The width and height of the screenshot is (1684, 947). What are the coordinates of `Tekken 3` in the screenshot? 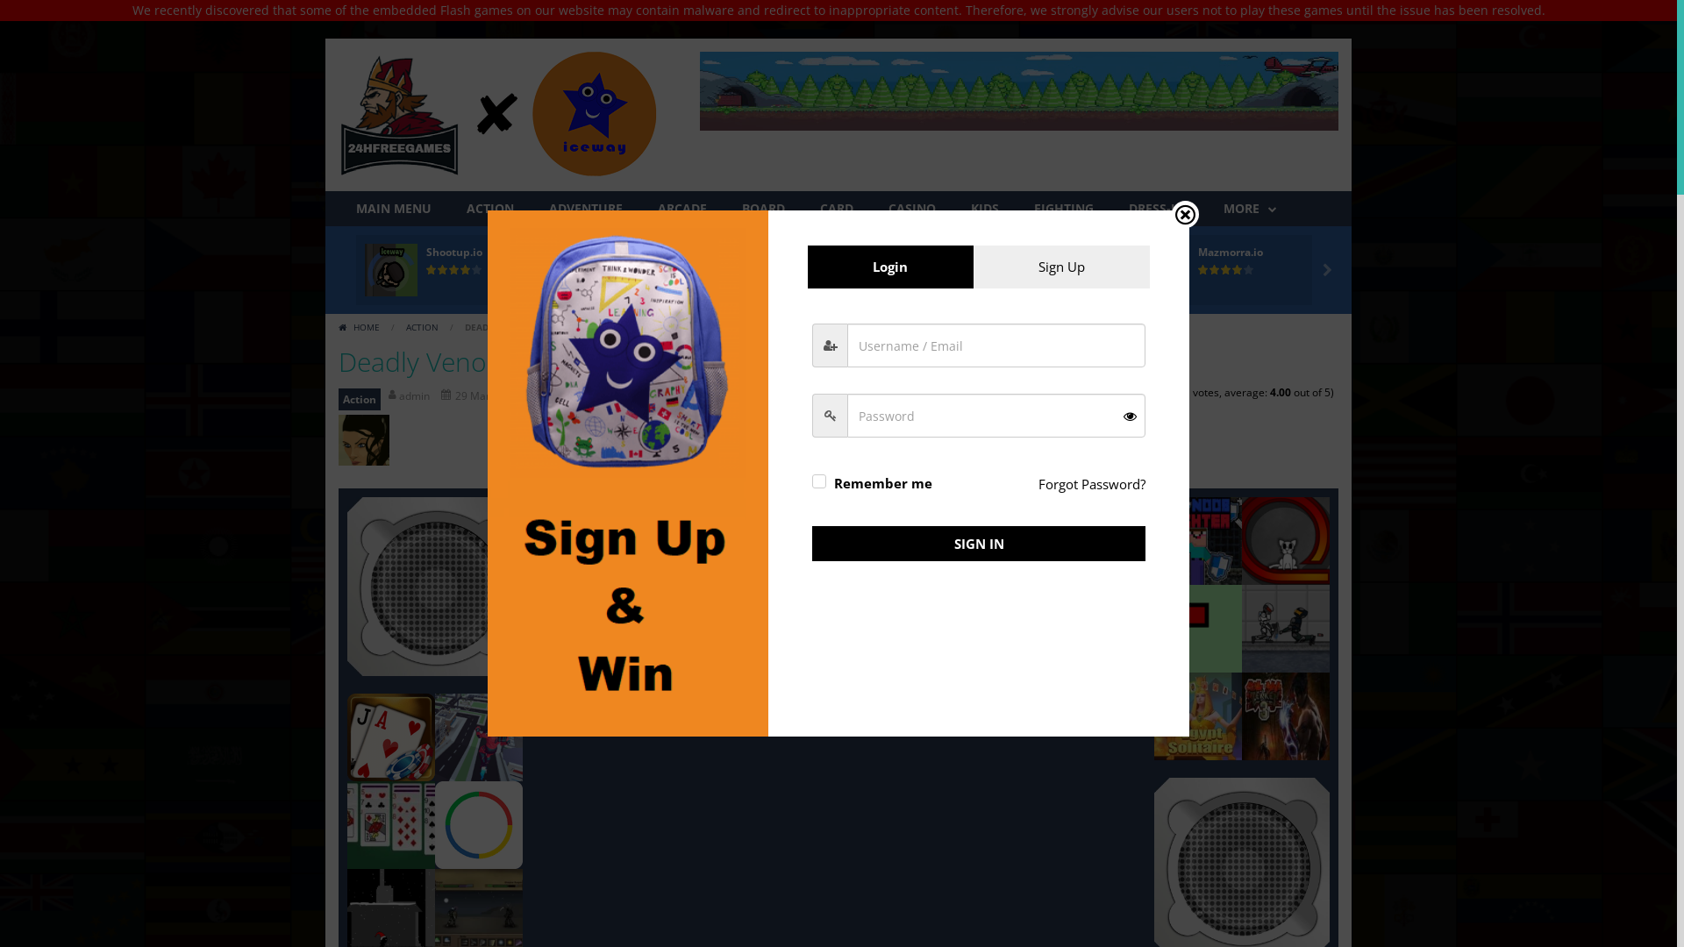 It's located at (1286, 716).